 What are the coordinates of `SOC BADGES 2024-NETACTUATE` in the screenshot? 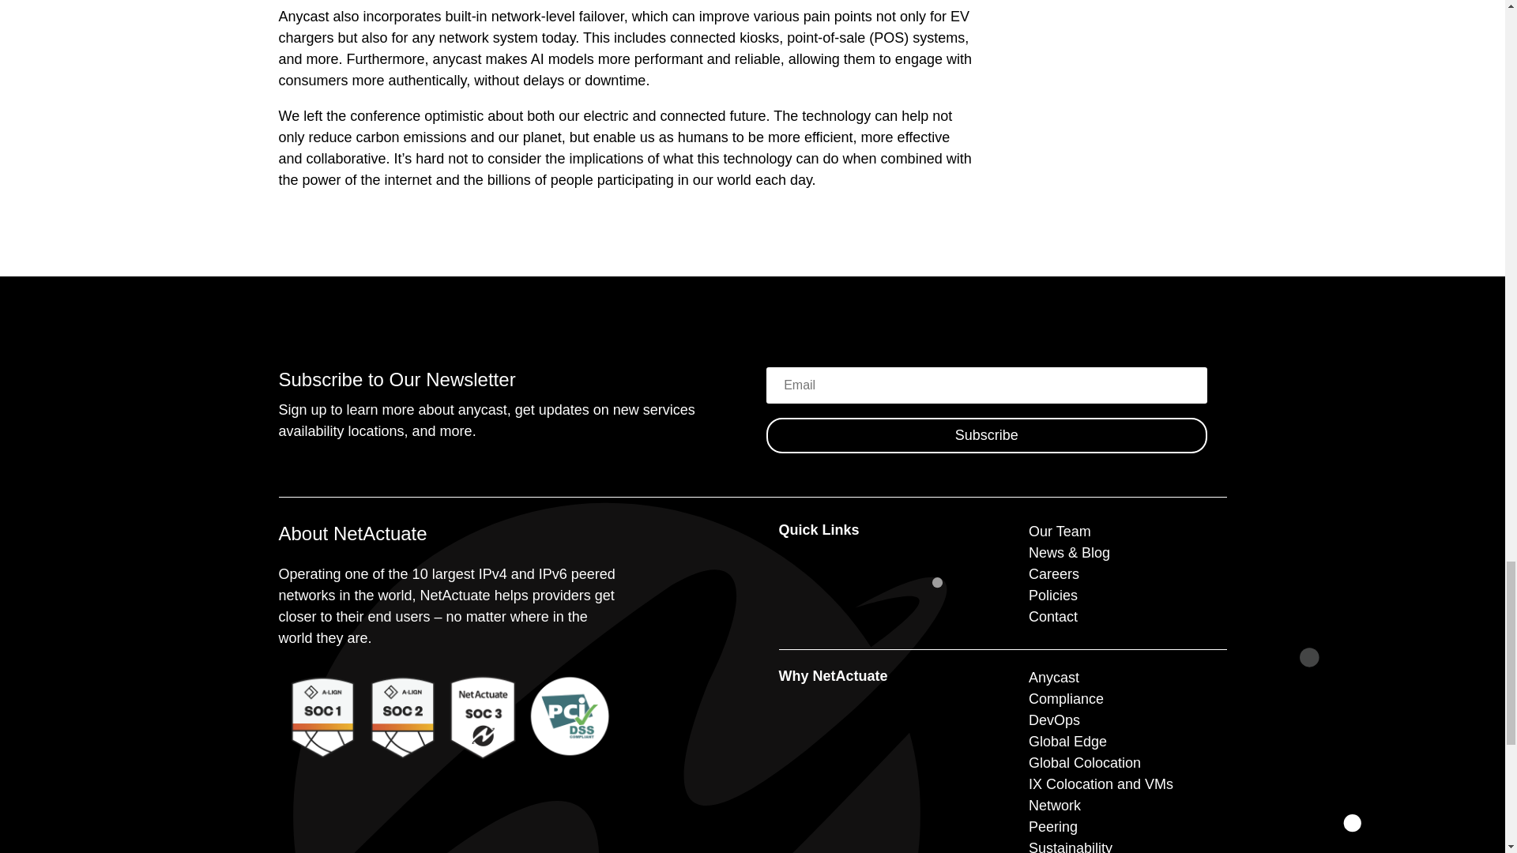 It's located at (445, 714).